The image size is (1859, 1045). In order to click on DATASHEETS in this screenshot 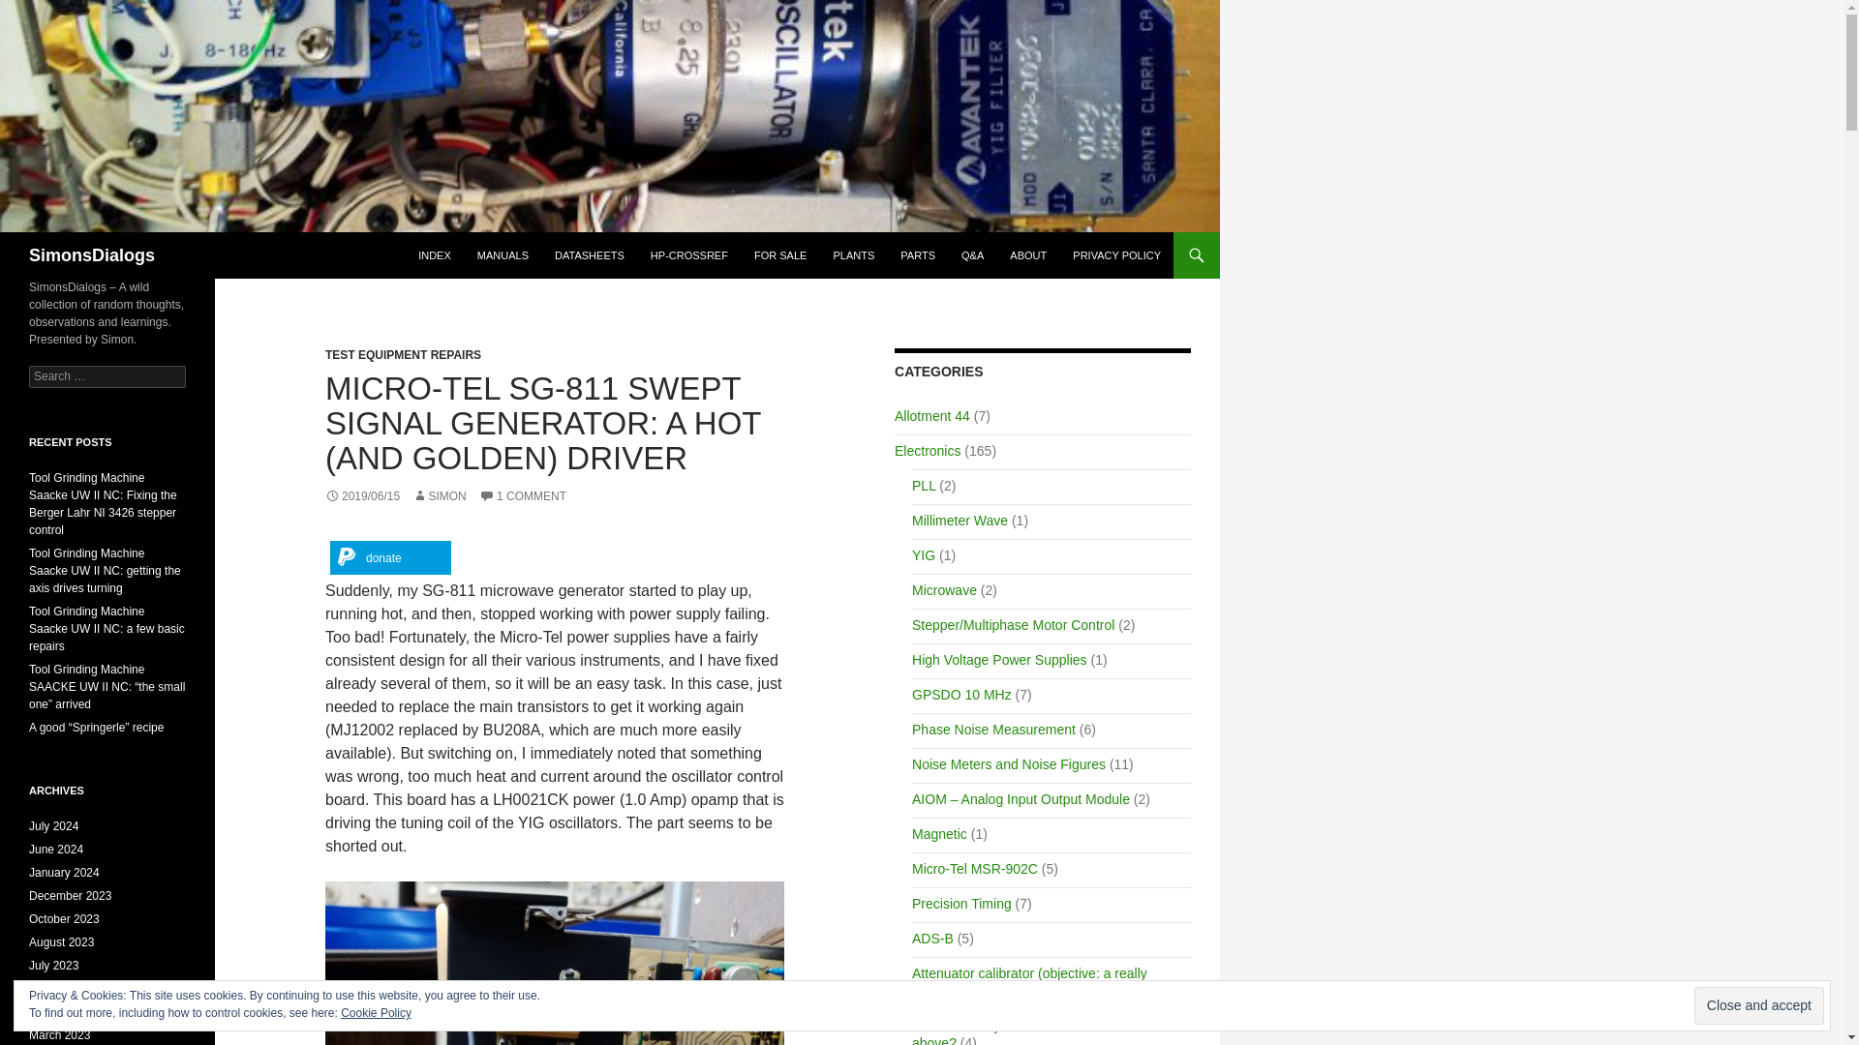, I will do `click(589, 255)`.